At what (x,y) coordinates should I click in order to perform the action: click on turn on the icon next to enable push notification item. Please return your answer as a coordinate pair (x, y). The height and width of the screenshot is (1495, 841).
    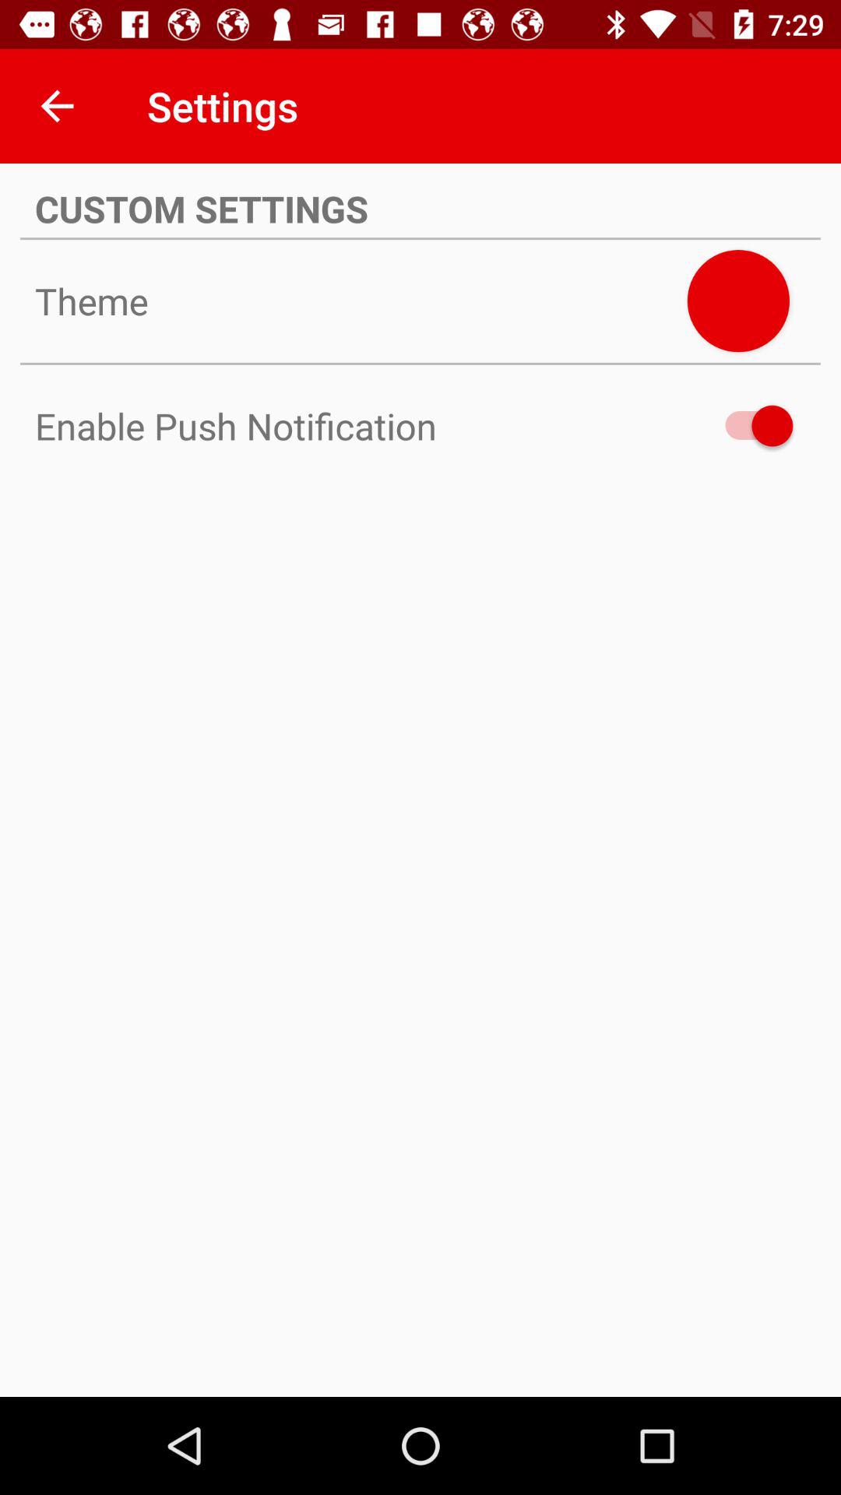
    Looking at the image, I should click on (751, 425).